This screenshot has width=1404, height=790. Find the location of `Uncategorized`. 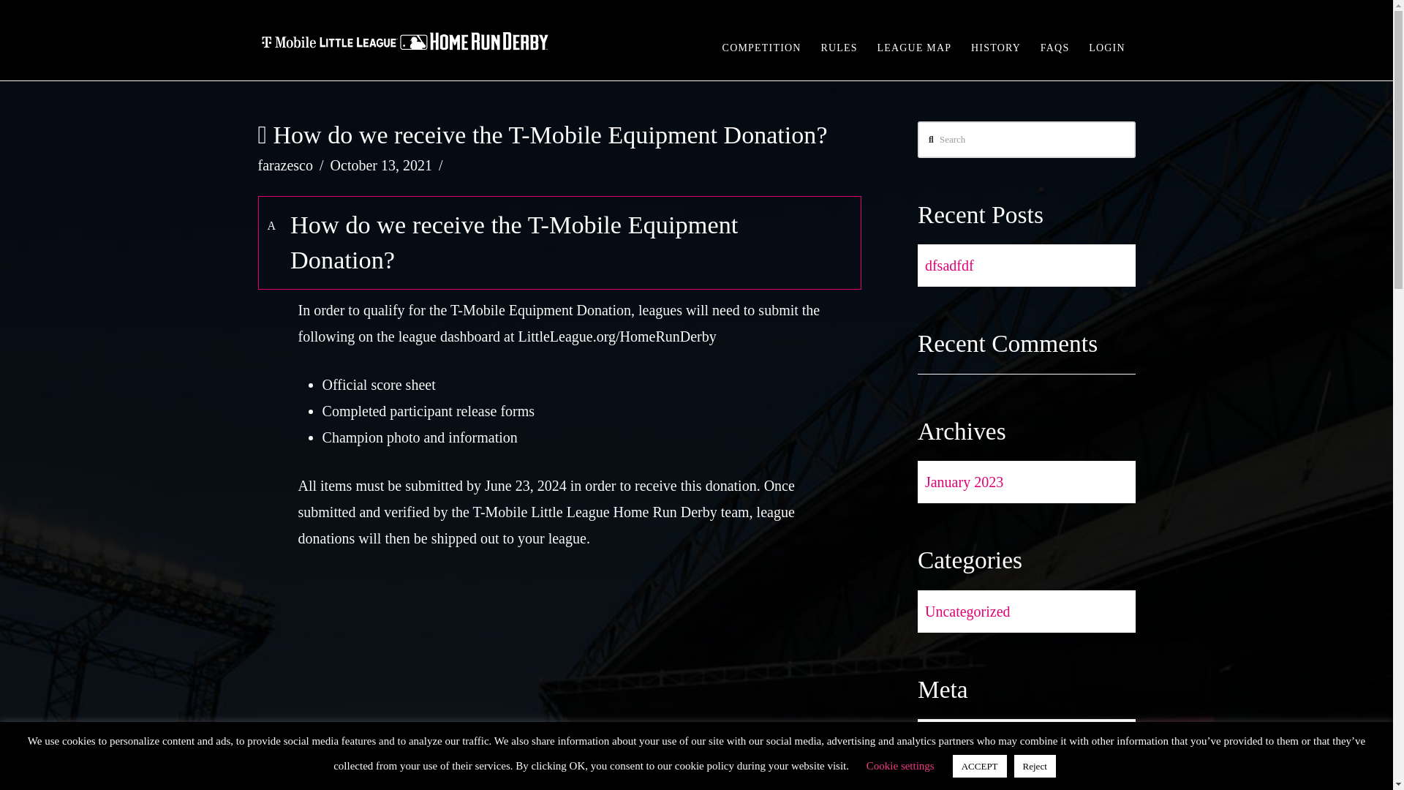

Uncategorized is located at coordinates (964, 612).